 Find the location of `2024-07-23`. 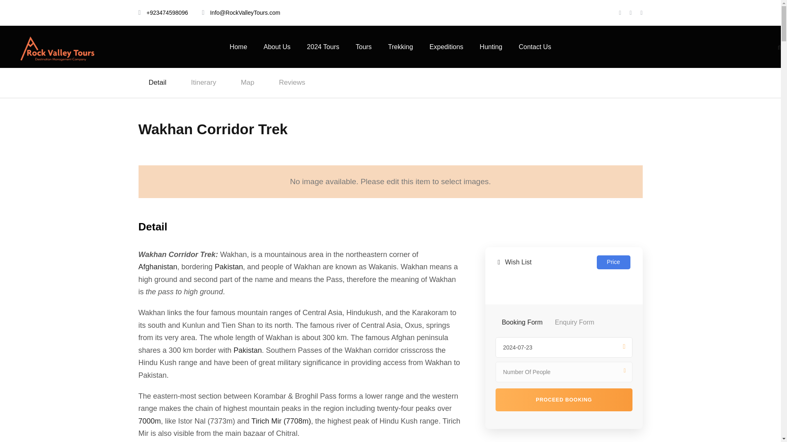

2024-07-23 is located at coordinates (564, 347).